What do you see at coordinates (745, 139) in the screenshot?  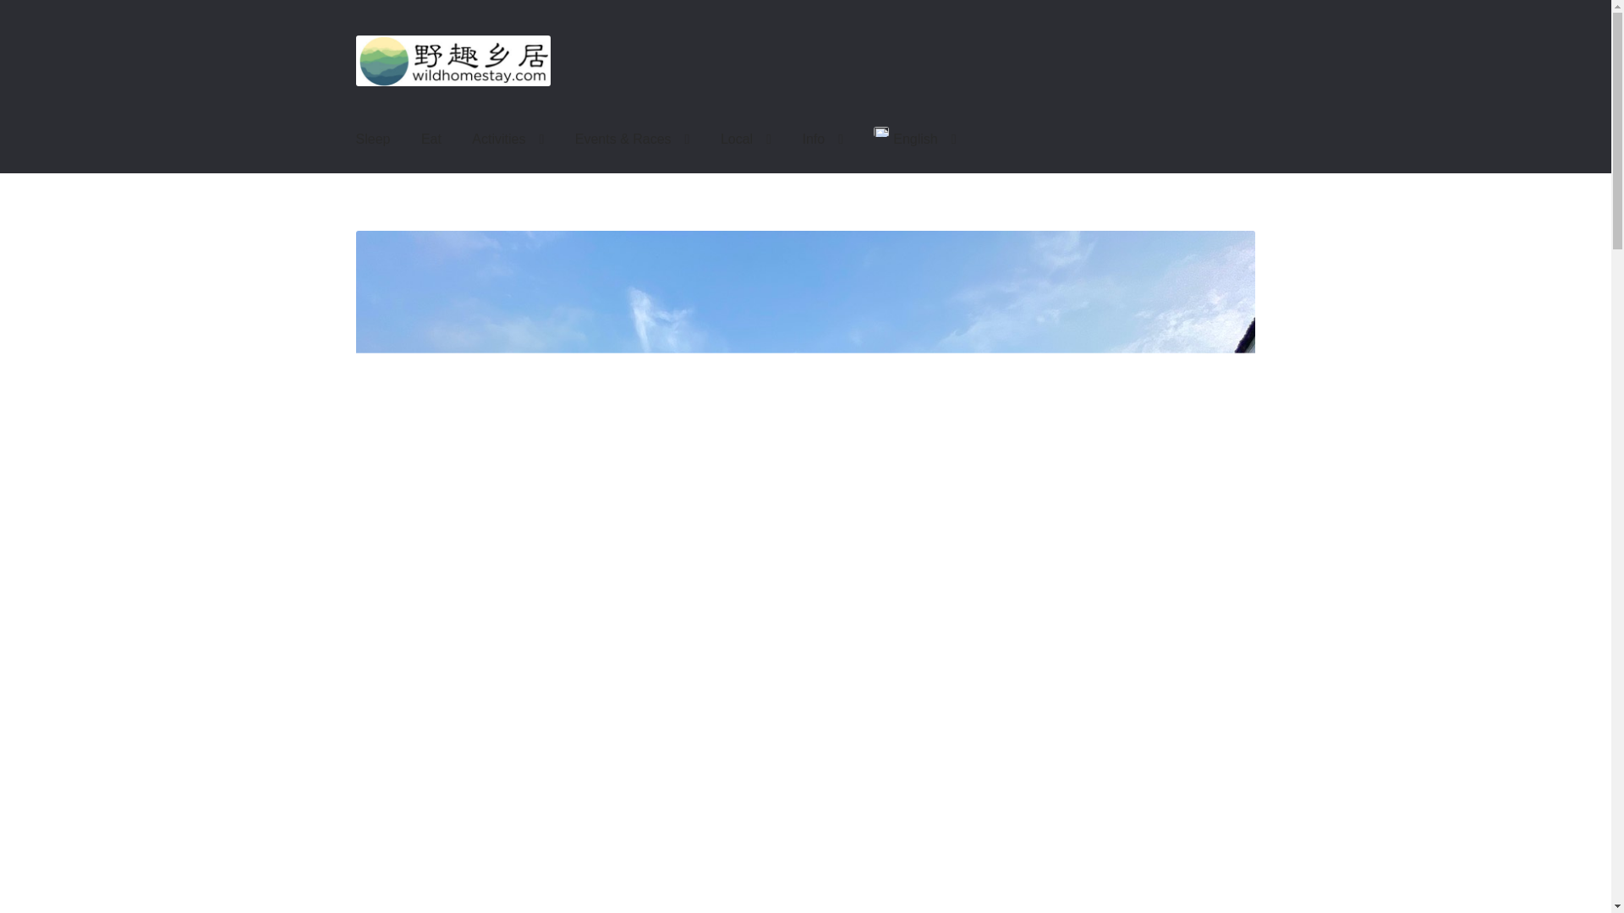 I see `Local` at bounding box center [745, 139].